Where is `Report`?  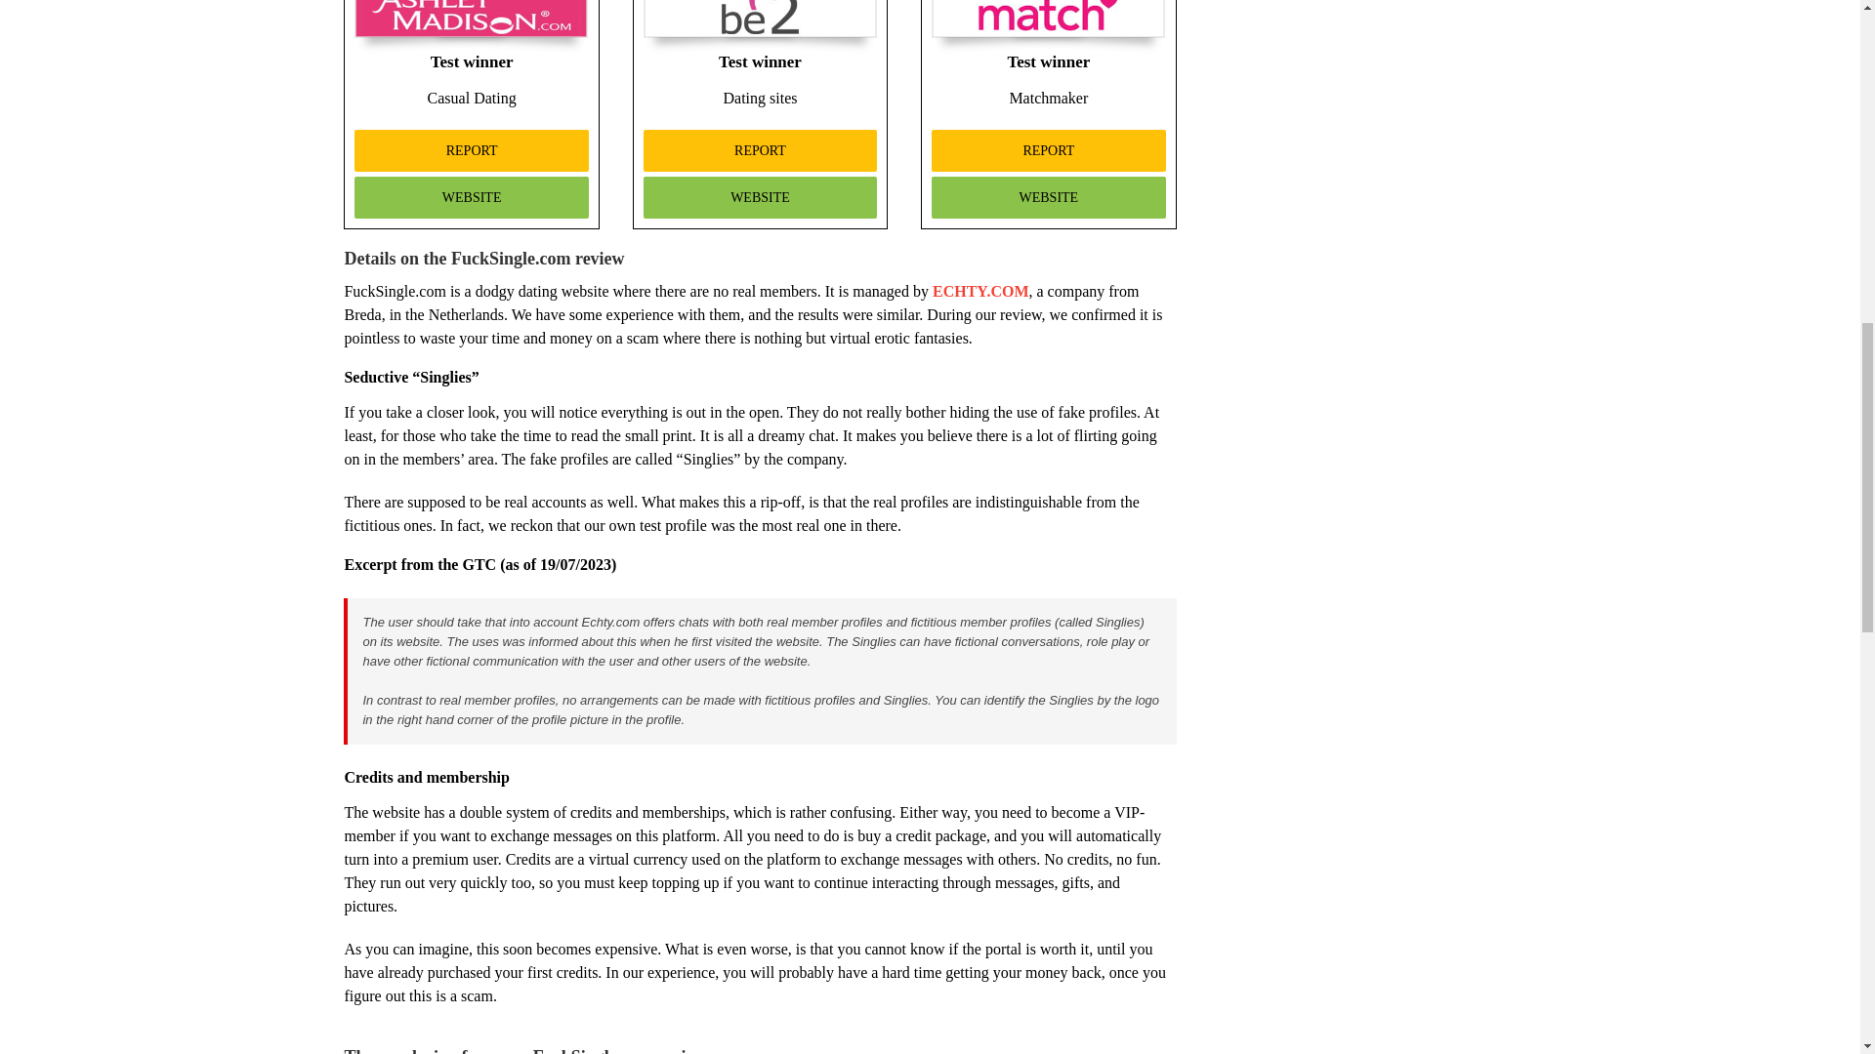 Report is located at coordinates (760, 150).